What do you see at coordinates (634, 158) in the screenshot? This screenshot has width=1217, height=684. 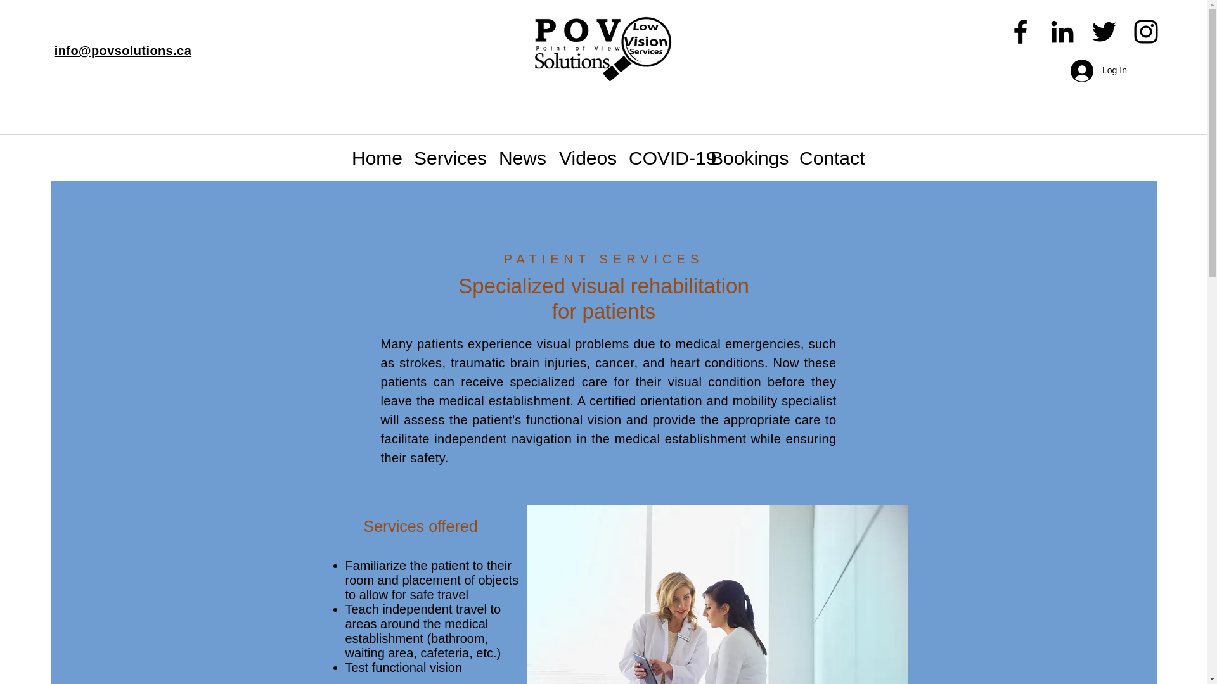 I see `Videos` at bounding box center [634, 158].